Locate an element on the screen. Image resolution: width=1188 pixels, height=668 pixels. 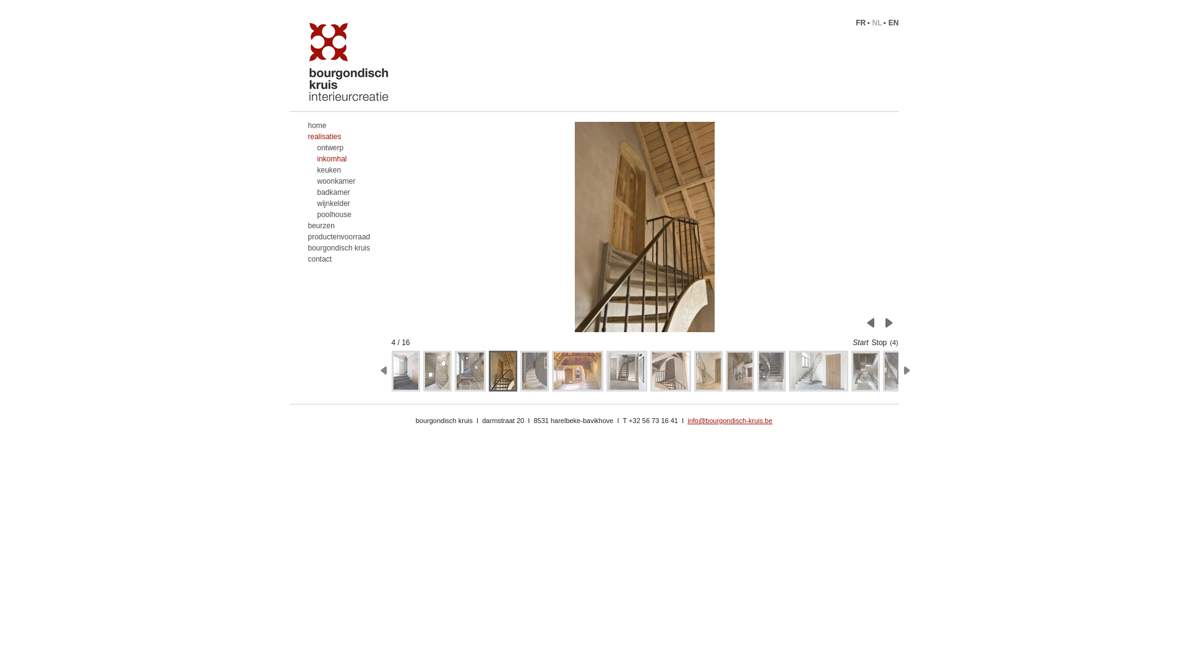
FR is located at coordinates (863, 23).